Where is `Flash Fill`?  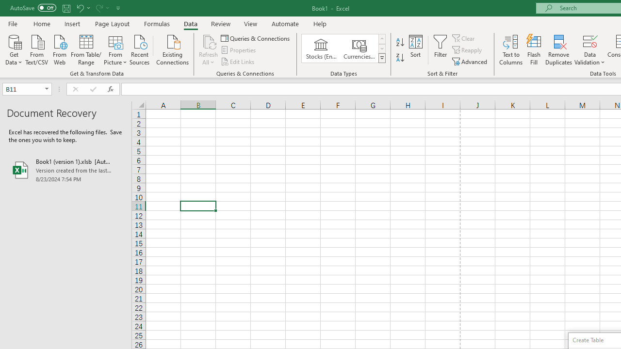 Flash Fill is located at coordinates (534, 49).